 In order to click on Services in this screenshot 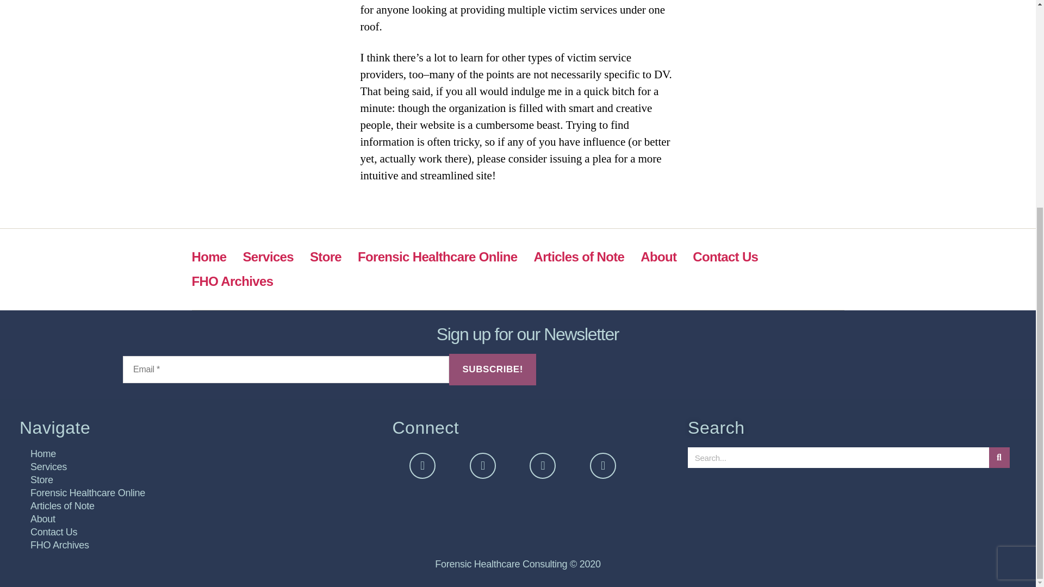, I will do `click(200, 466)`.